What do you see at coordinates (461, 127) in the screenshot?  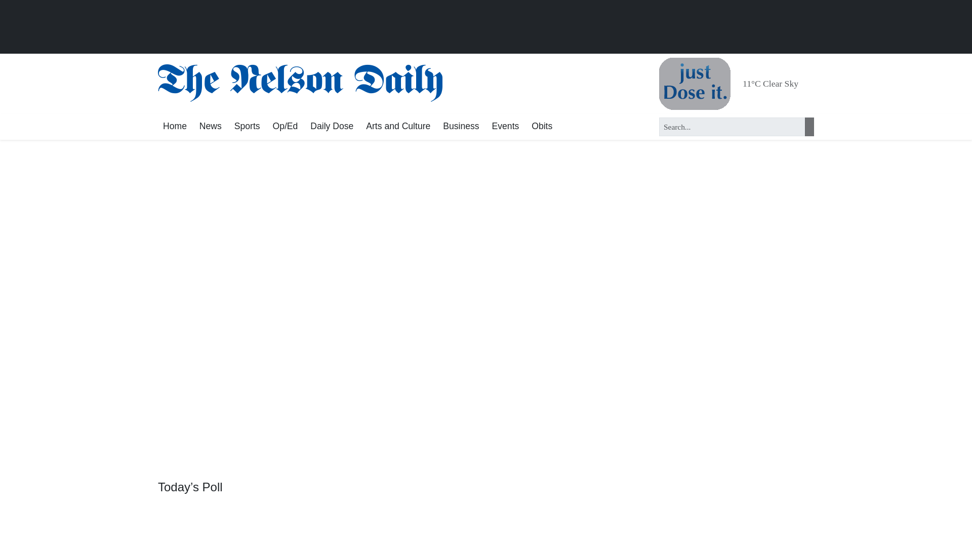 I see `Business` at bounding box center [461, 127].